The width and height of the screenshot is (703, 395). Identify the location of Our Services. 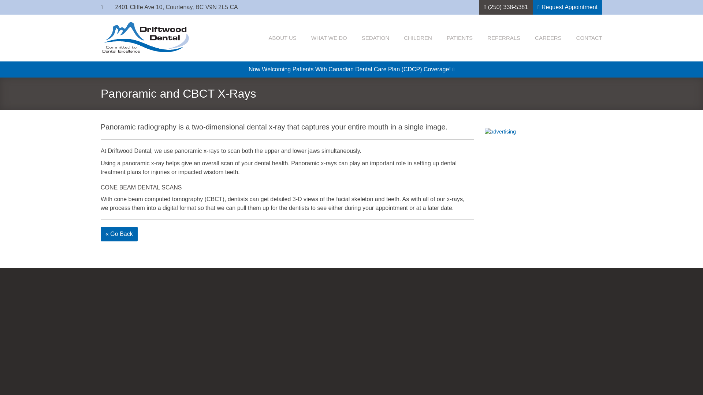
(329, 38).